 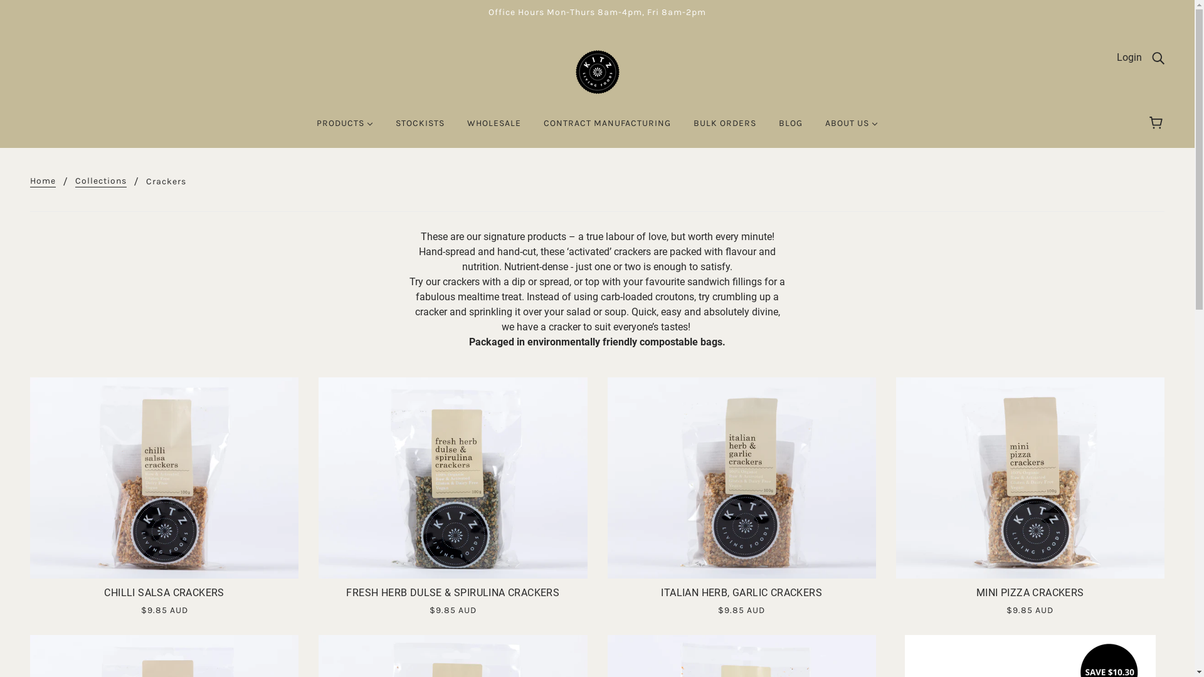 What do you see at coordinates (101, 182) in the screenshot?
I see `Collections` at bounding box center [101, 182].